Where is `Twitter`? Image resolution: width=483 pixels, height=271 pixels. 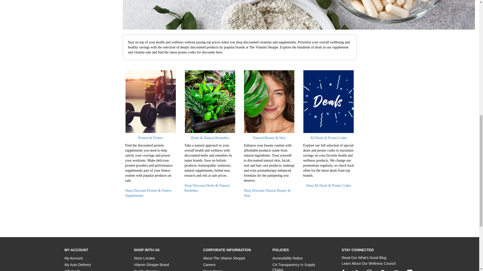 Twitter is located at coordinates (355, 270).